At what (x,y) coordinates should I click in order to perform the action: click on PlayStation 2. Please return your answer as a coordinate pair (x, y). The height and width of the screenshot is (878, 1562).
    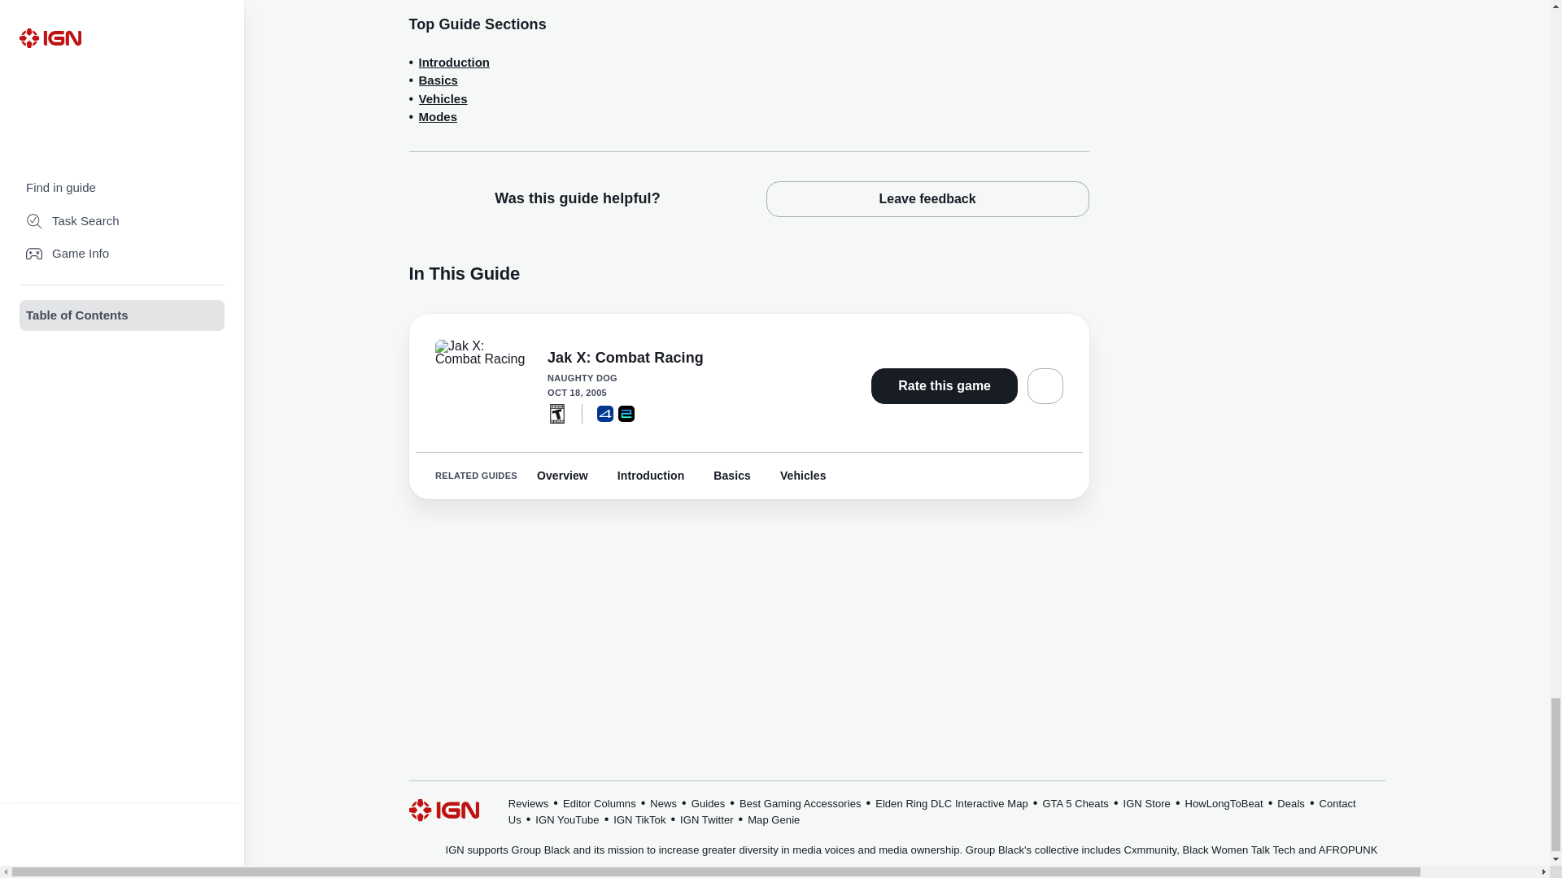
    Looking at the image, I should click on (626, 413).